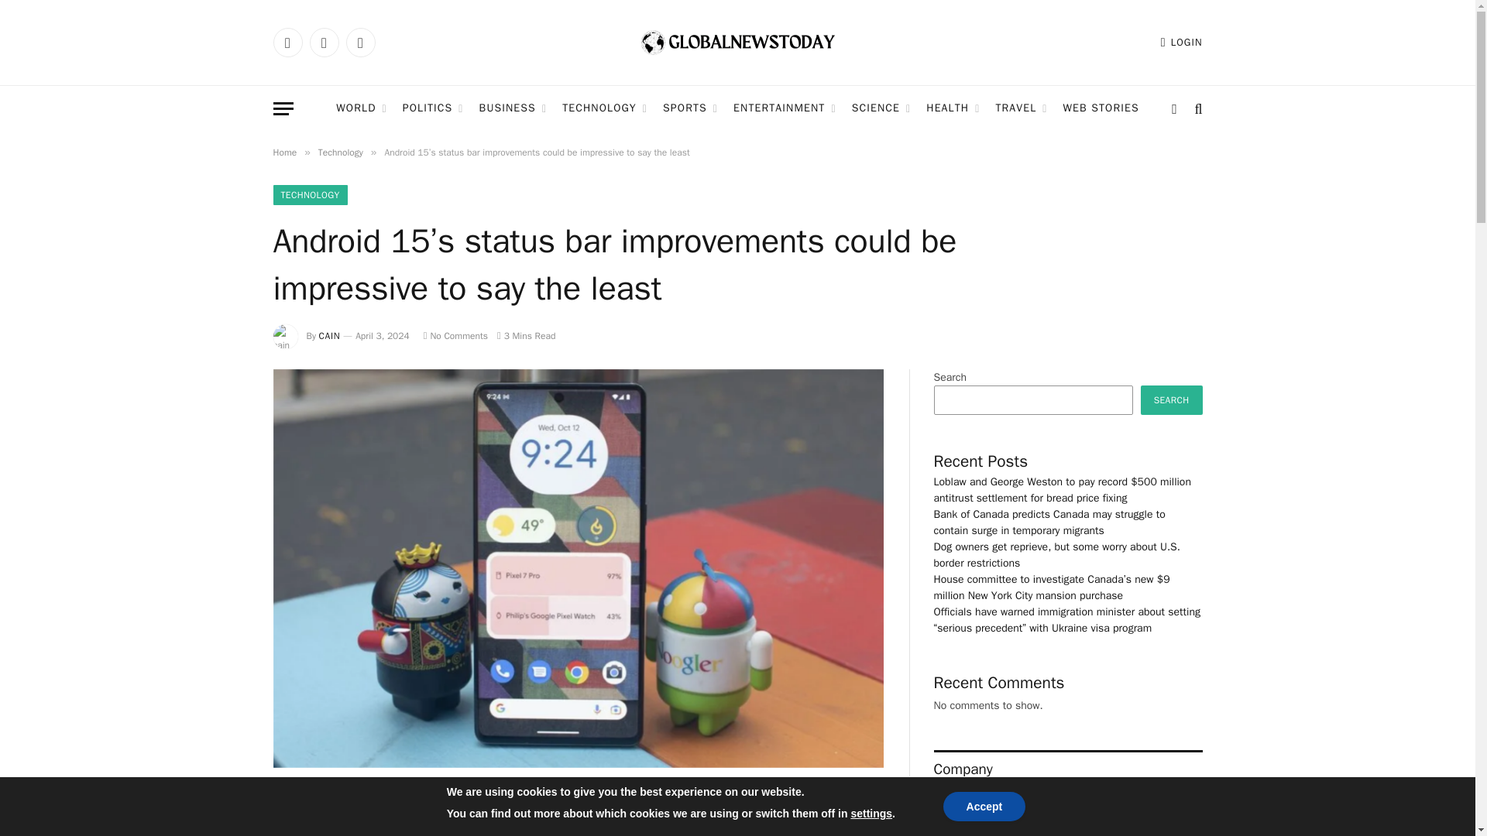  Describe the element at coordinates (359, 42) in the screenshot. I see `Instagram` at that location.